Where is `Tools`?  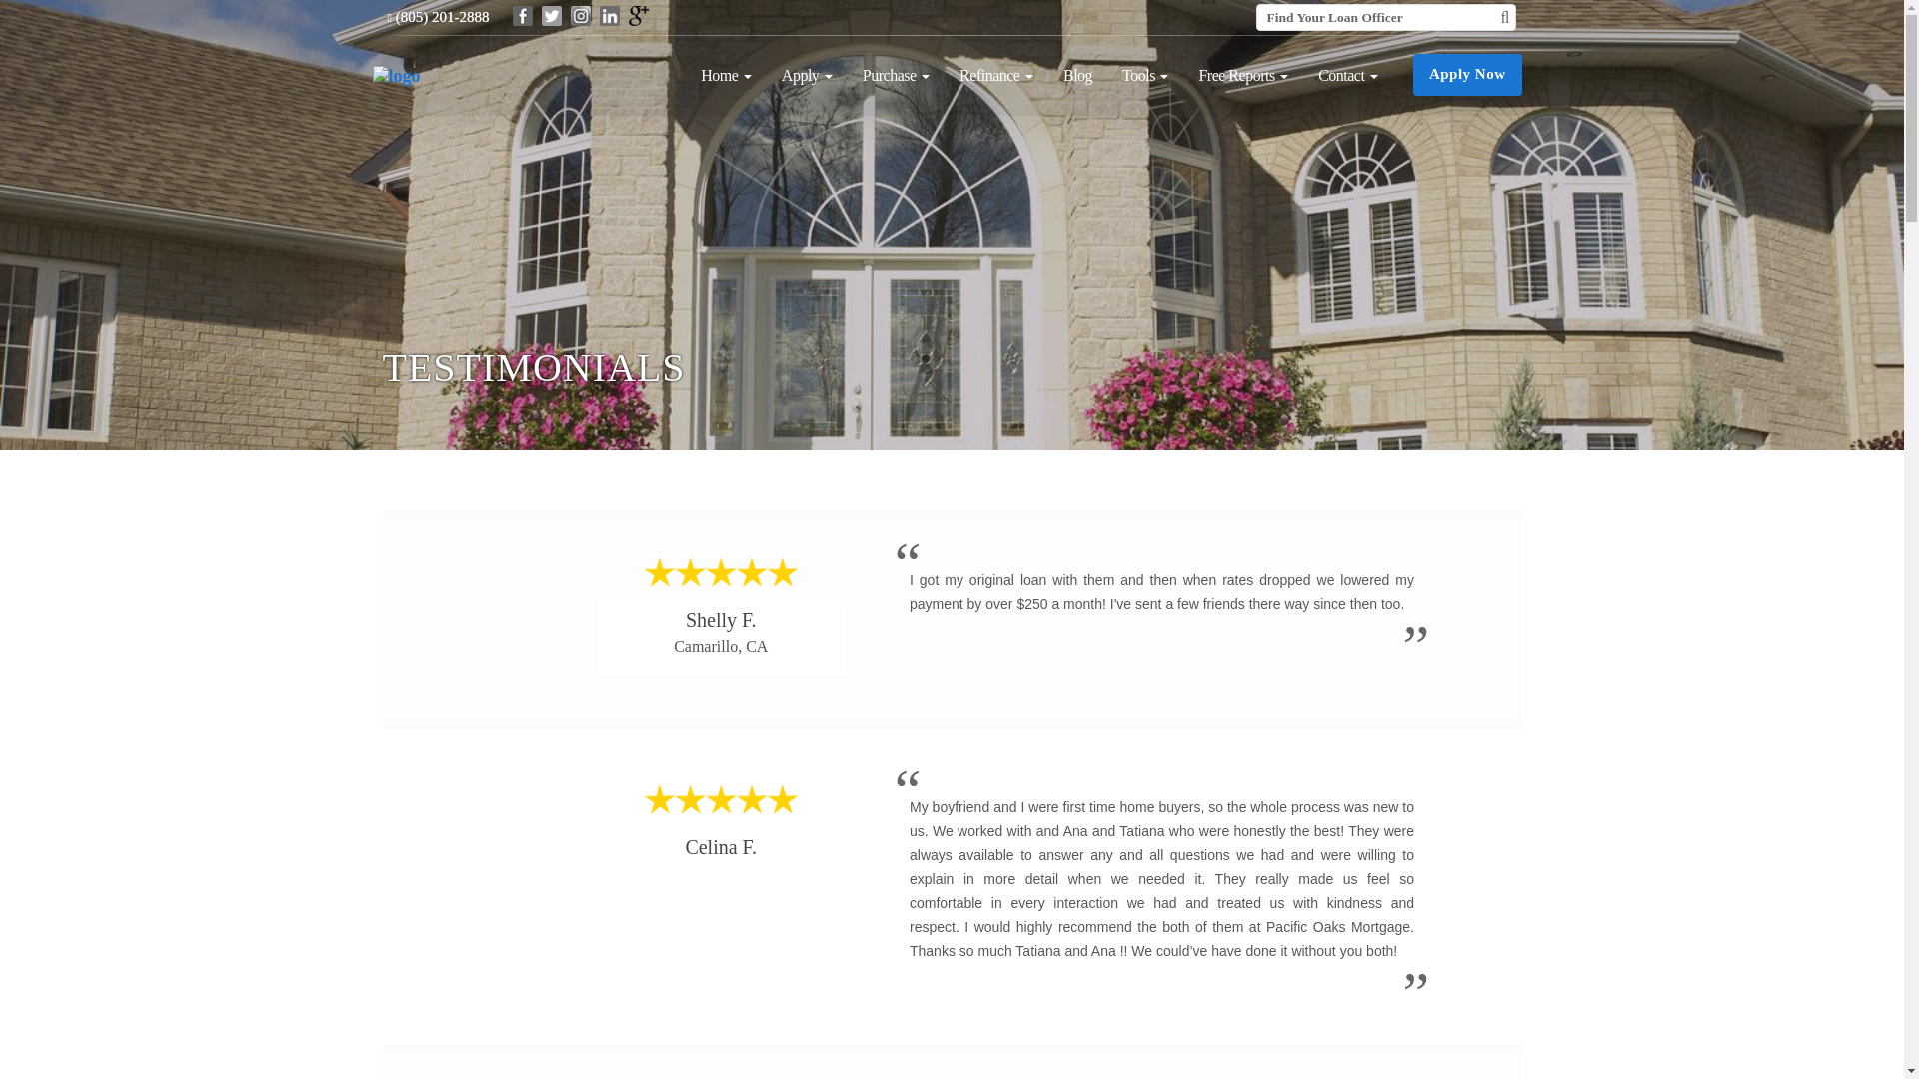 Tools is located at coordinates (1145, 75).